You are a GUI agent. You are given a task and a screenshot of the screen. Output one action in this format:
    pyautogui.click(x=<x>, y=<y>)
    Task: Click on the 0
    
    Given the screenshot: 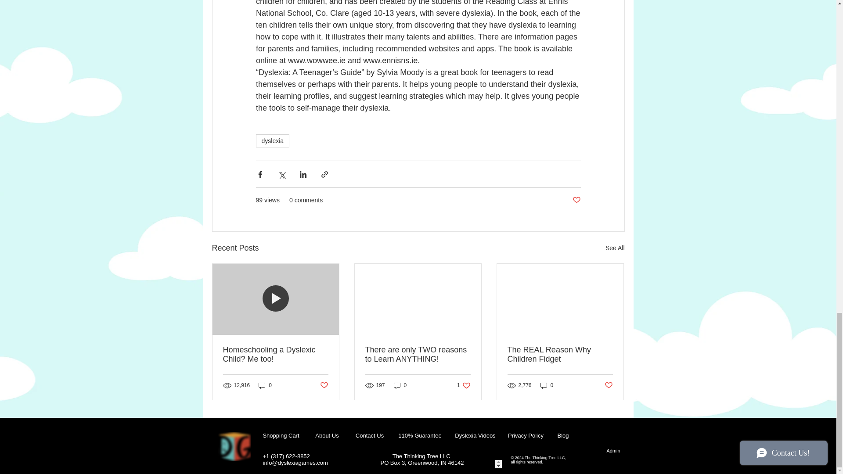 What is the action you would take?
    pyautogui.click(x=272, y=140)
    